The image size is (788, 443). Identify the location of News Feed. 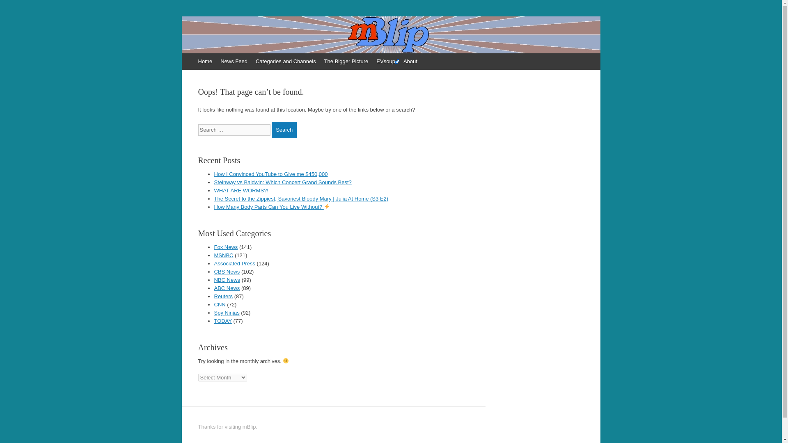
(234, 61).